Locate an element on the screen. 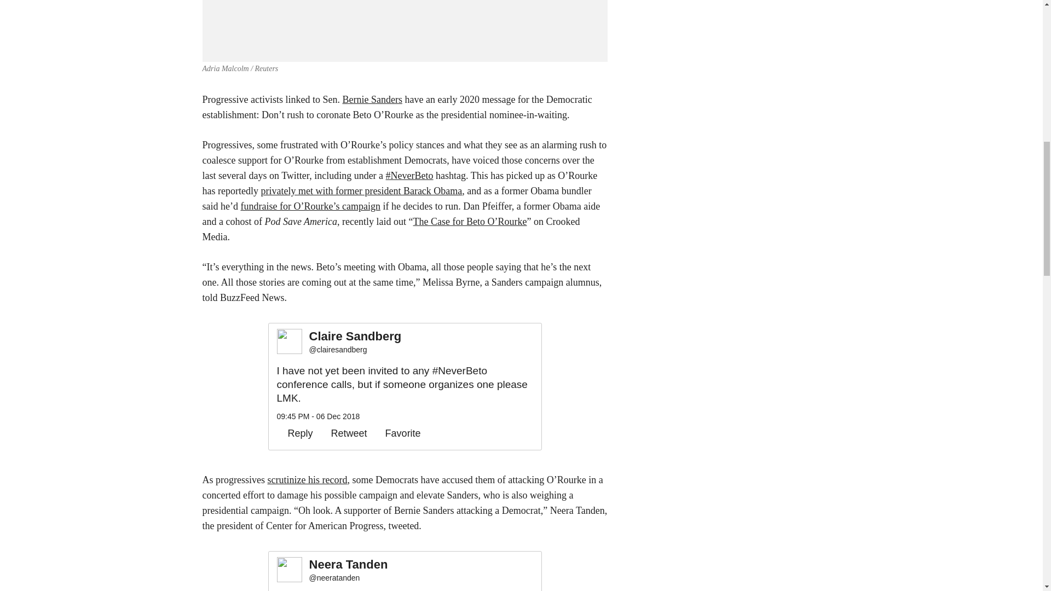 The height and width of the screenshot is (591, 1051). Reply is located at coordinates (295, 433).